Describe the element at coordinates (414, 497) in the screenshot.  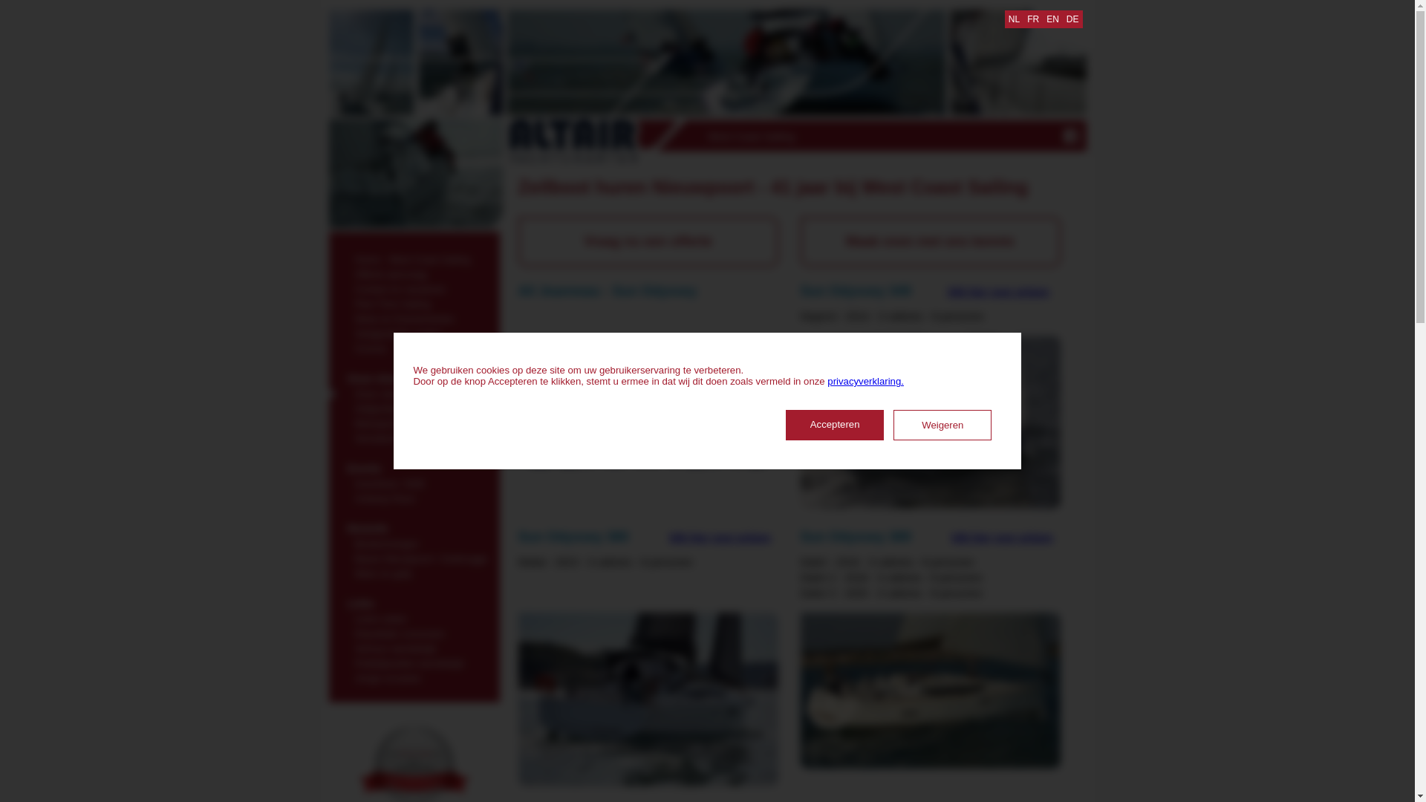
I see `Antwerp Race` at that location.